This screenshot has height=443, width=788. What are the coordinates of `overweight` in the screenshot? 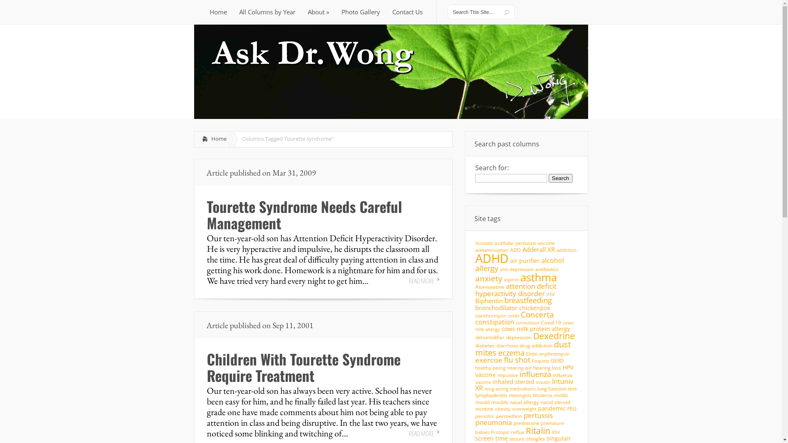 It's located at (525, 409).